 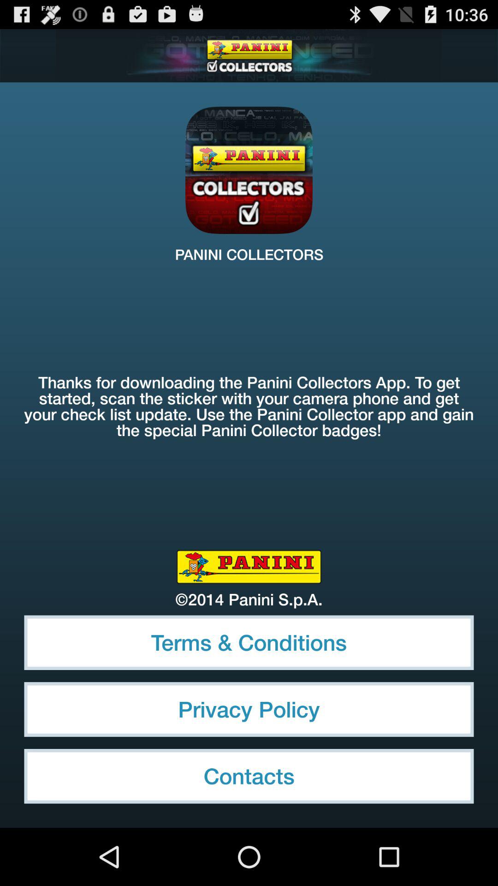 I want to click on click item below the 2014 panini s, so click(x=249, y=642).